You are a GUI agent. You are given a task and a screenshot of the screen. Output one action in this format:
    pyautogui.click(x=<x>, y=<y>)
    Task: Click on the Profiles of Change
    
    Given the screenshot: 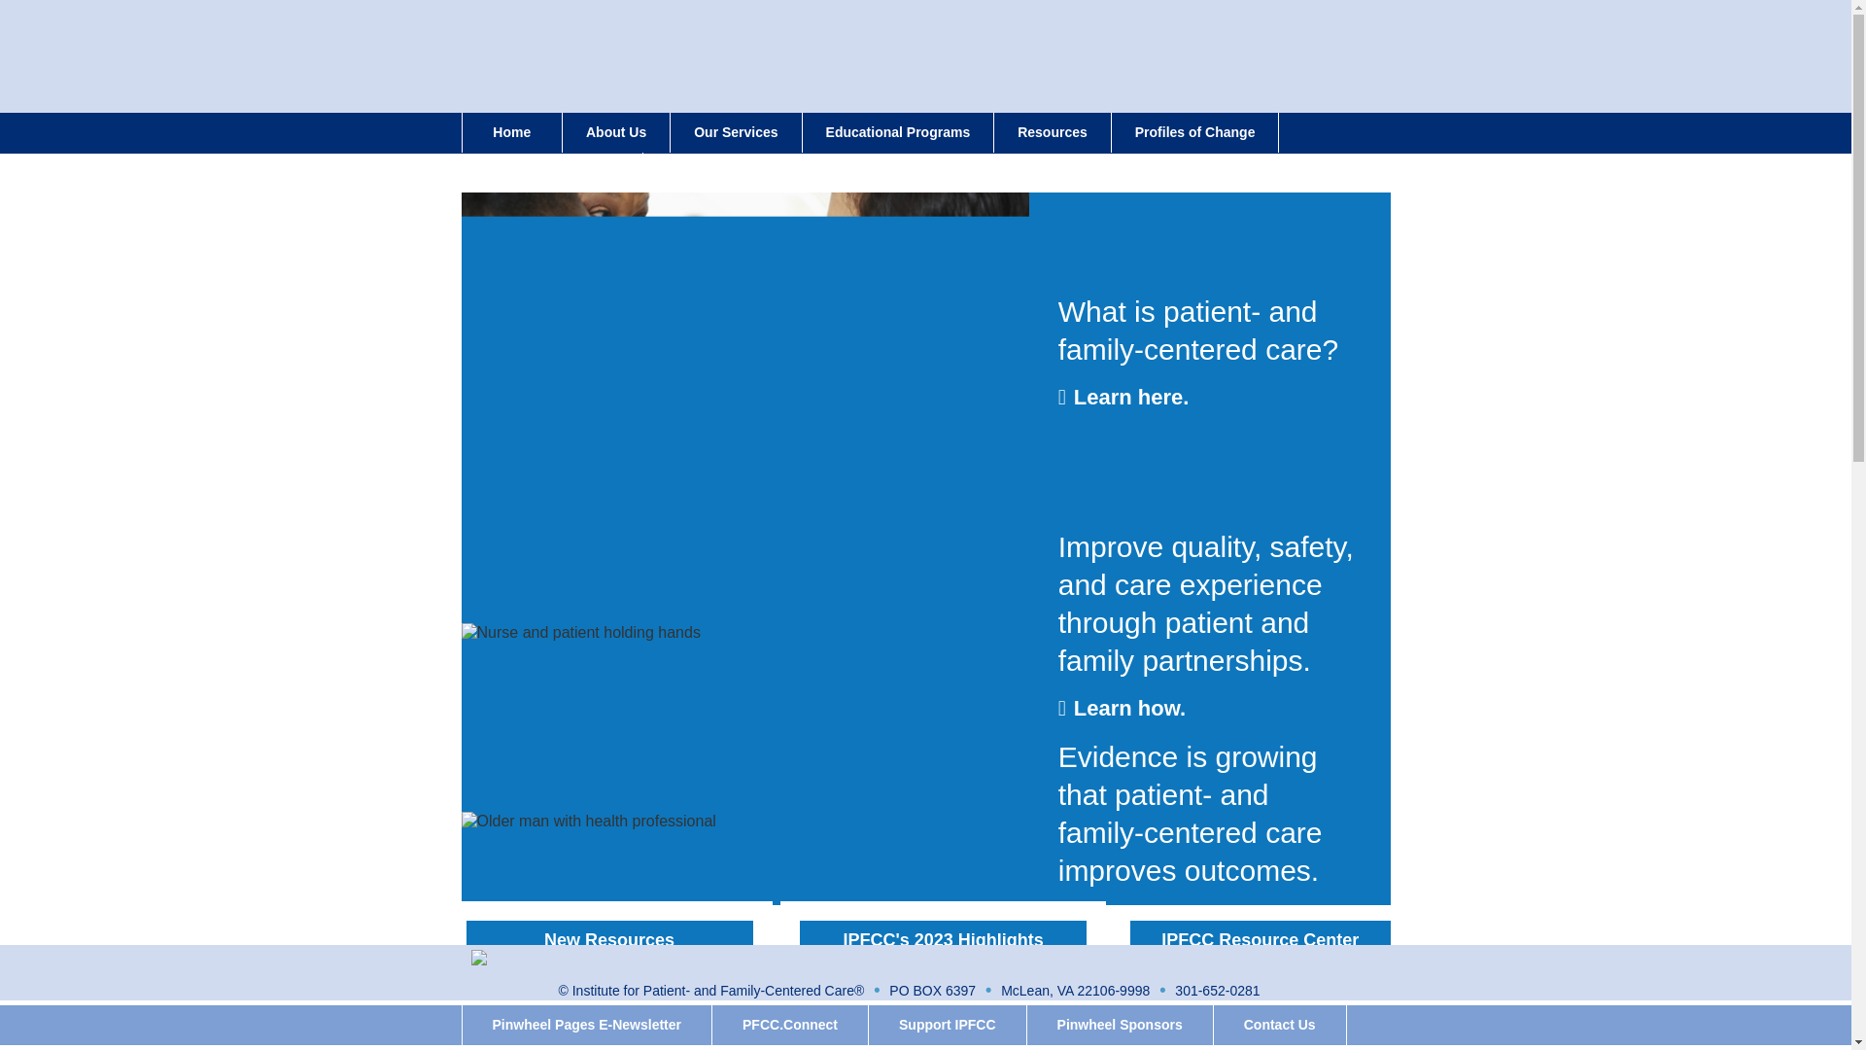 What is the action you would take?
    pyautogui.click(x=1195, y=132)
    